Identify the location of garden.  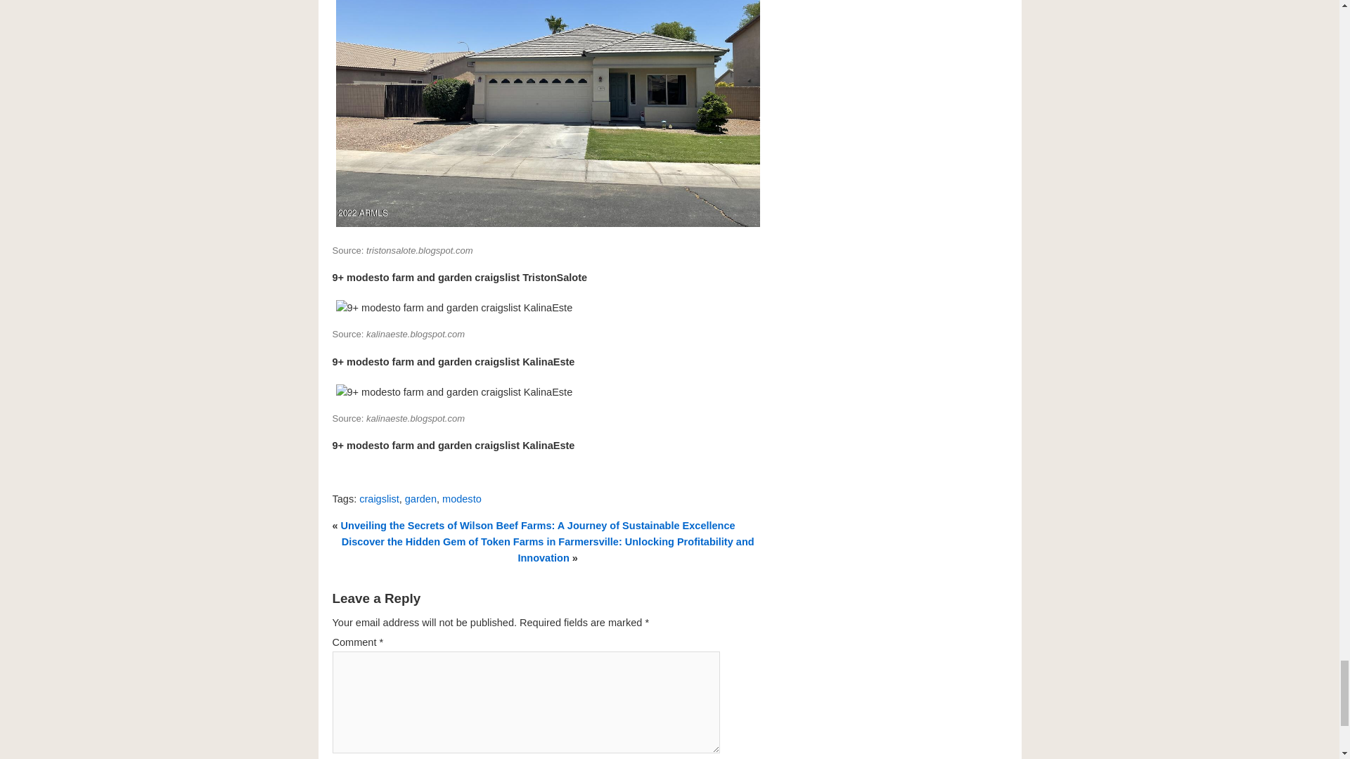
(420, 499).